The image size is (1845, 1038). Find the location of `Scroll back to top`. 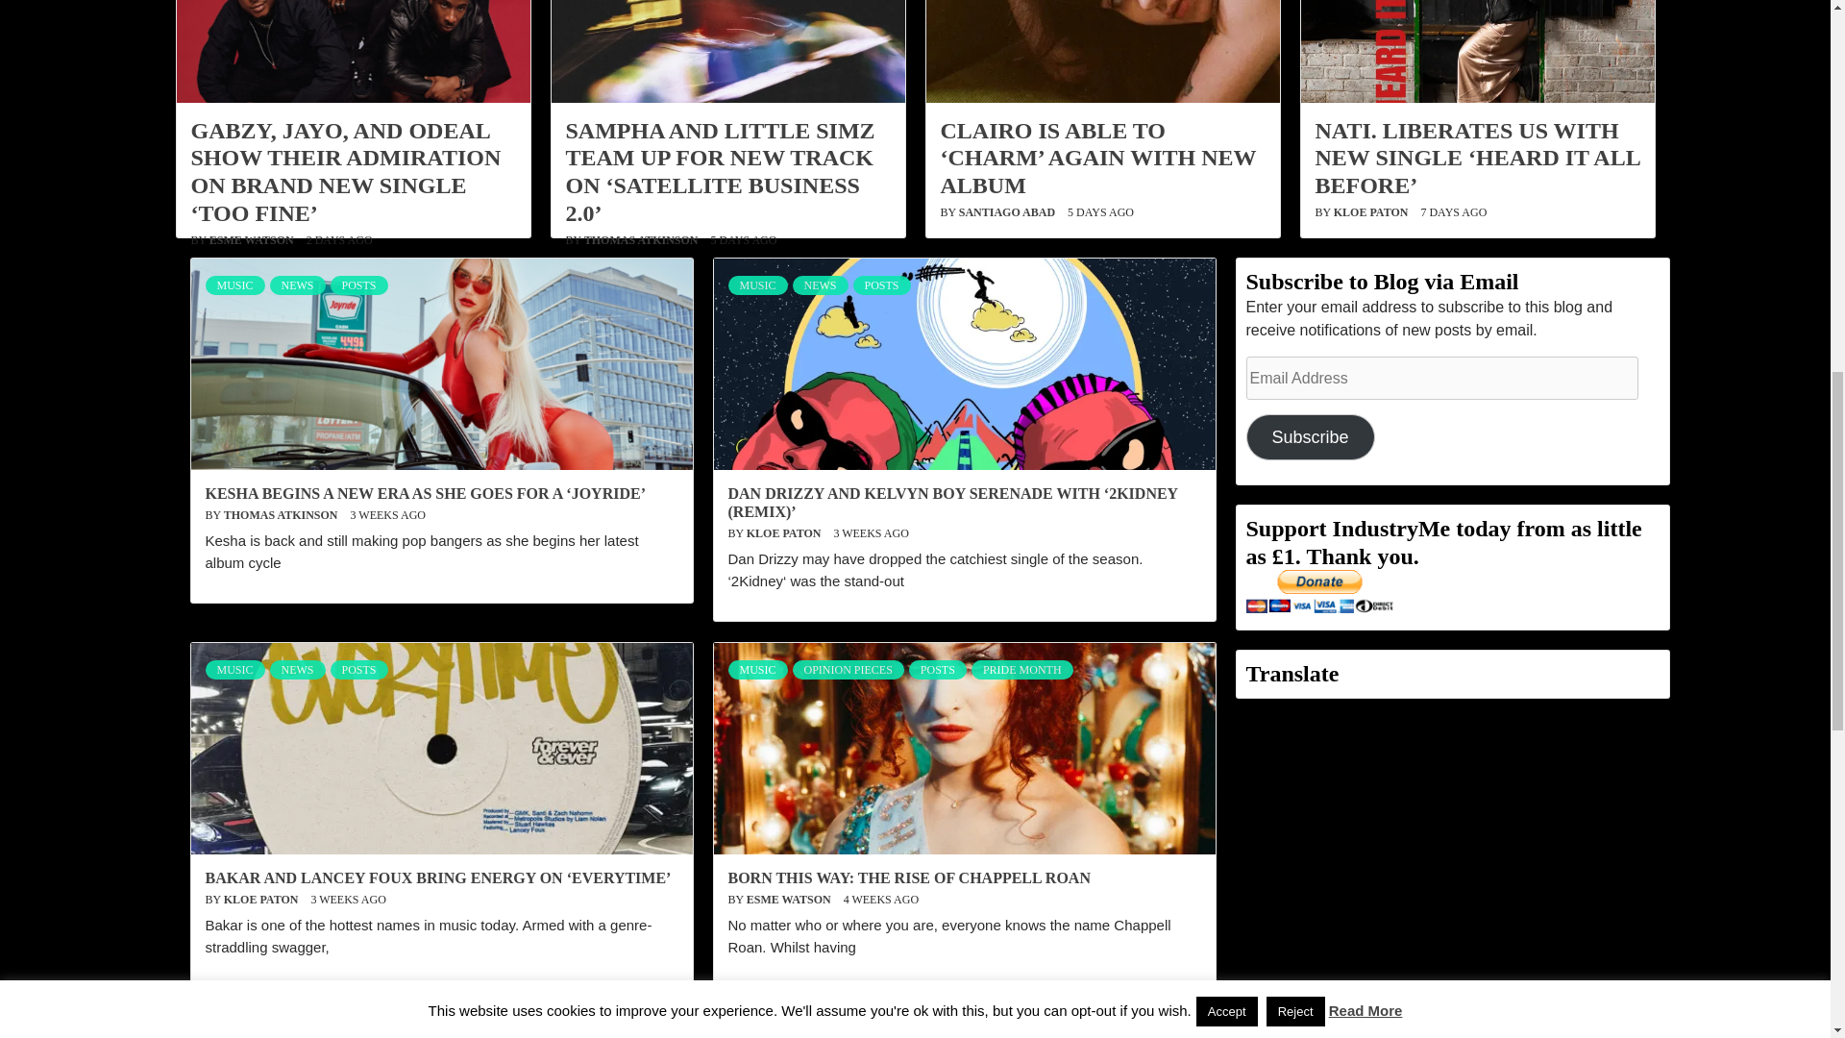

Scroll back to top is located at coordinates (594, 35).